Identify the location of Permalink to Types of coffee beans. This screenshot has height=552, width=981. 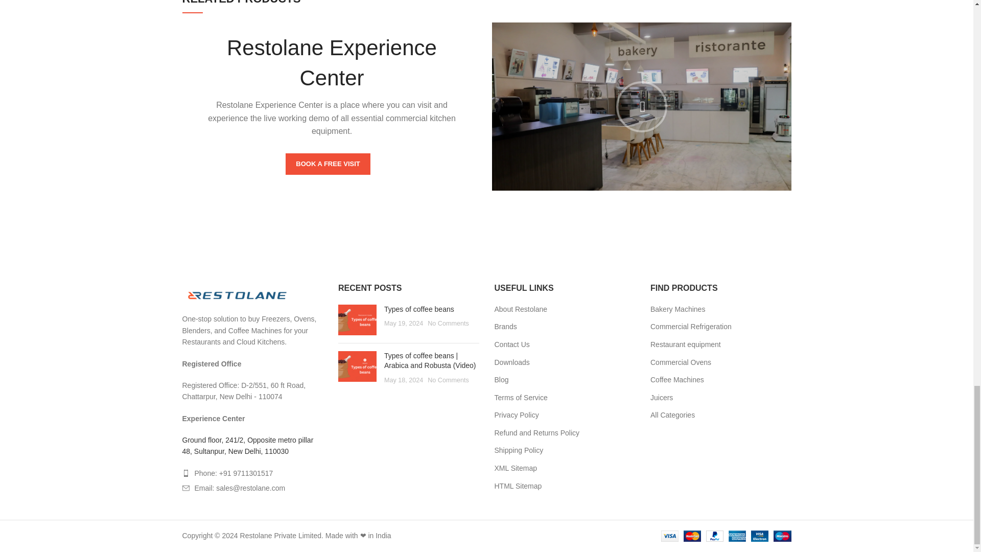
(419, 309).